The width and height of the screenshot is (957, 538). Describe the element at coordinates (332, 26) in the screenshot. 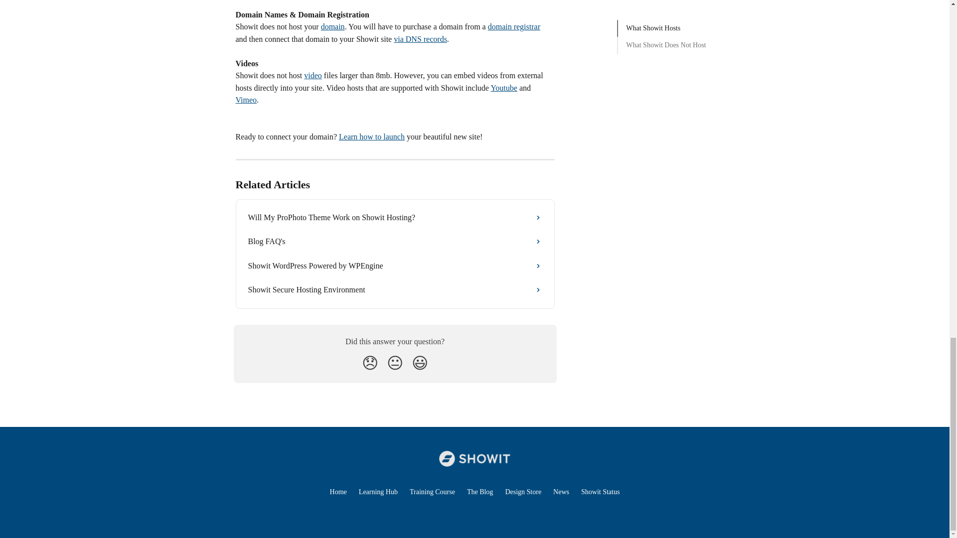

I see `domain` at that location.